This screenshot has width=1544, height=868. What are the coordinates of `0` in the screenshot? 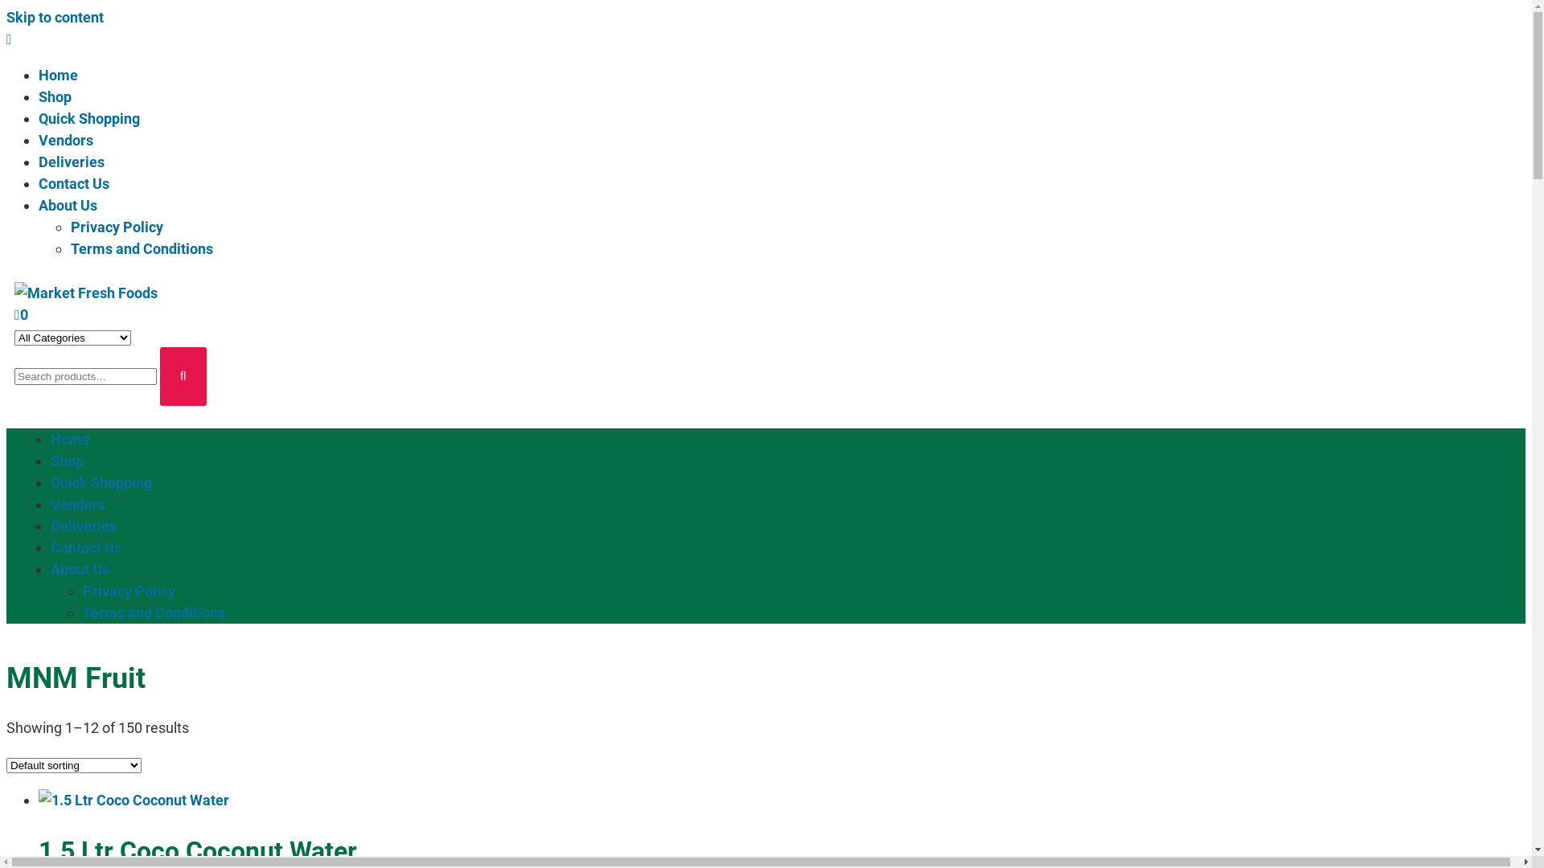 It's located at (21, 315).